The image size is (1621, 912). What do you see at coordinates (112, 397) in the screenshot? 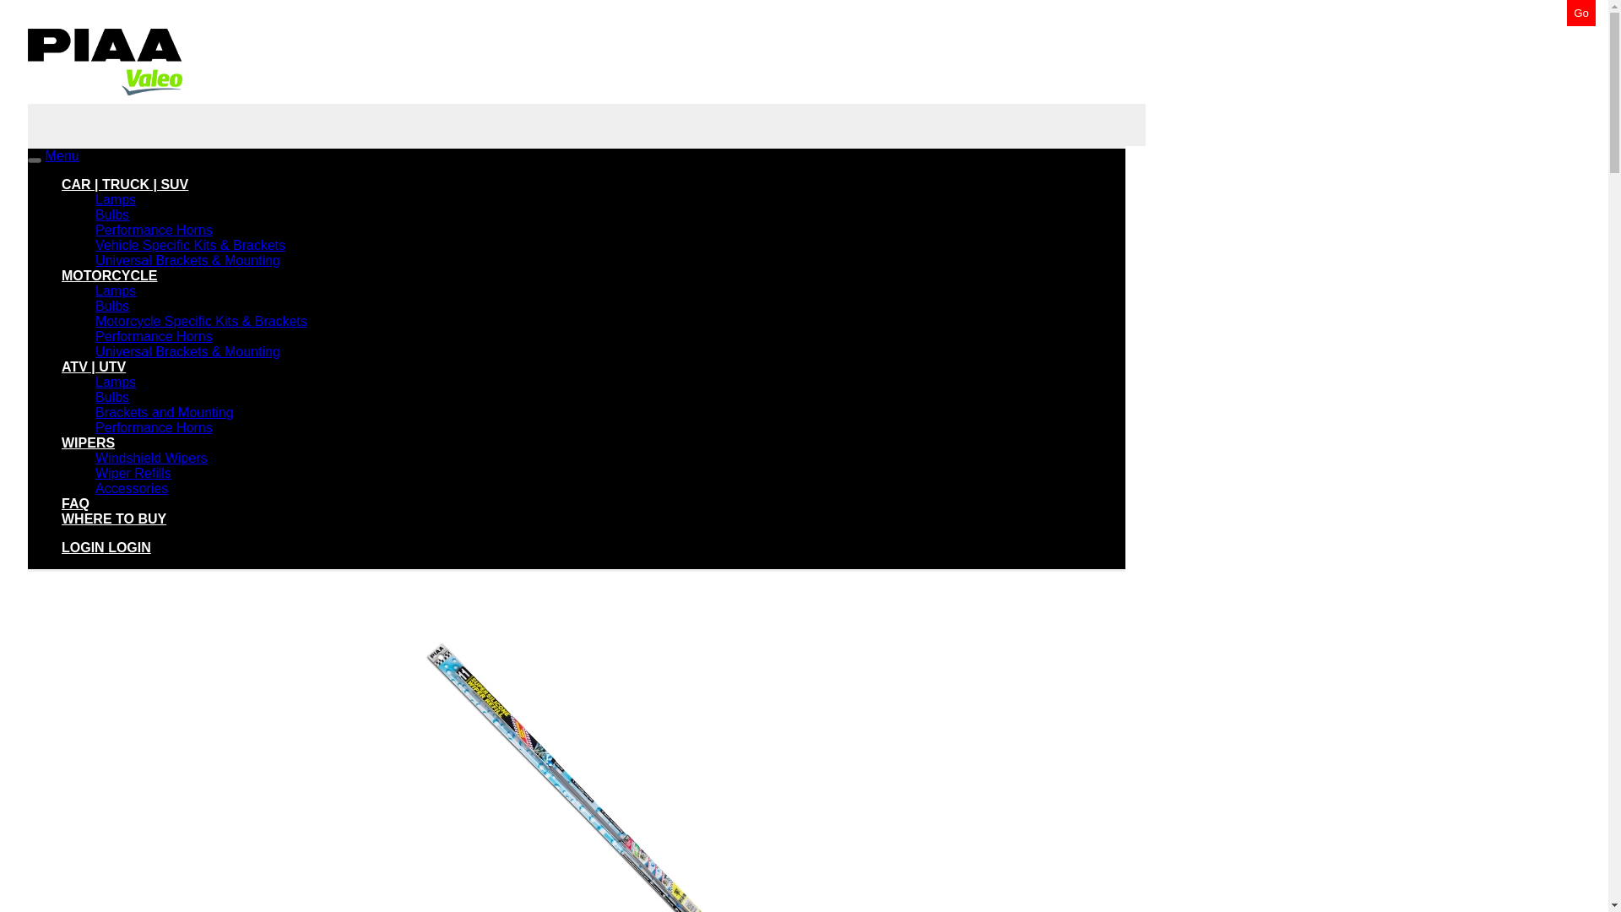
I see `Bulbs` at bounding box center [112, 397].